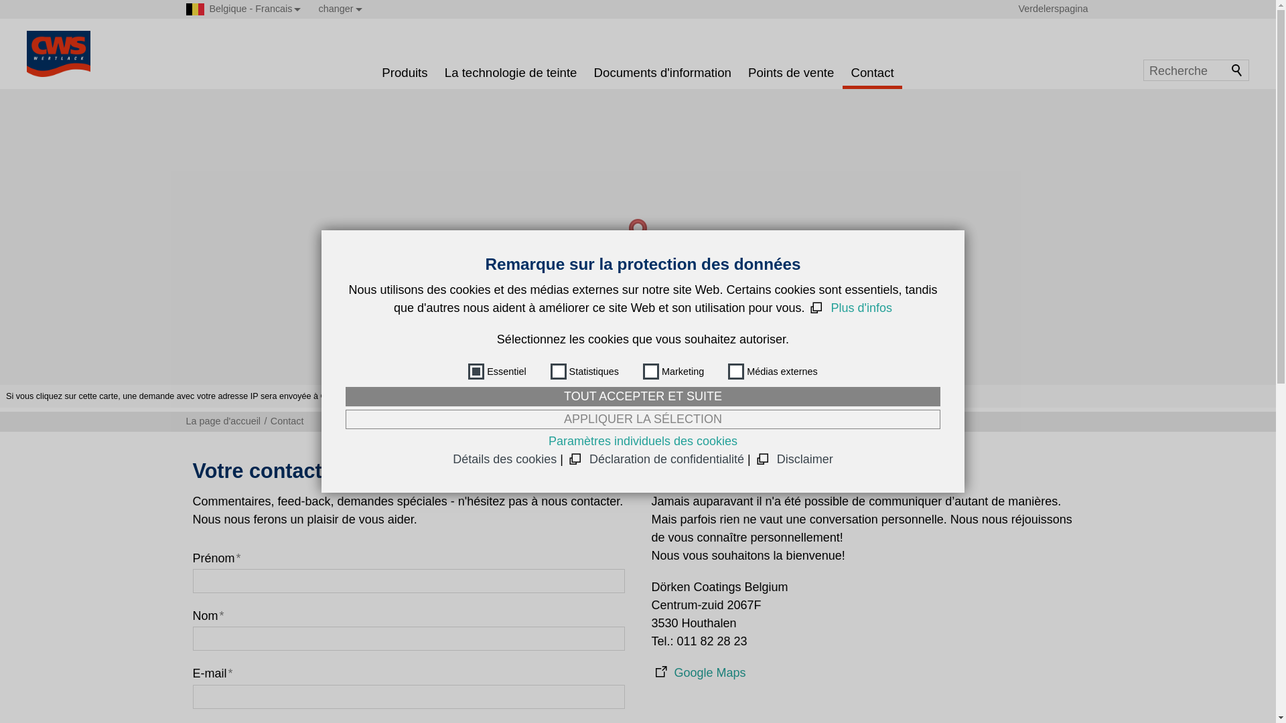 This screenshot has width=1286, height=723. What do you see at coordinates (794, 459) in the screenshot?
I see `Disclaimer` at bounding box center [794, 459].